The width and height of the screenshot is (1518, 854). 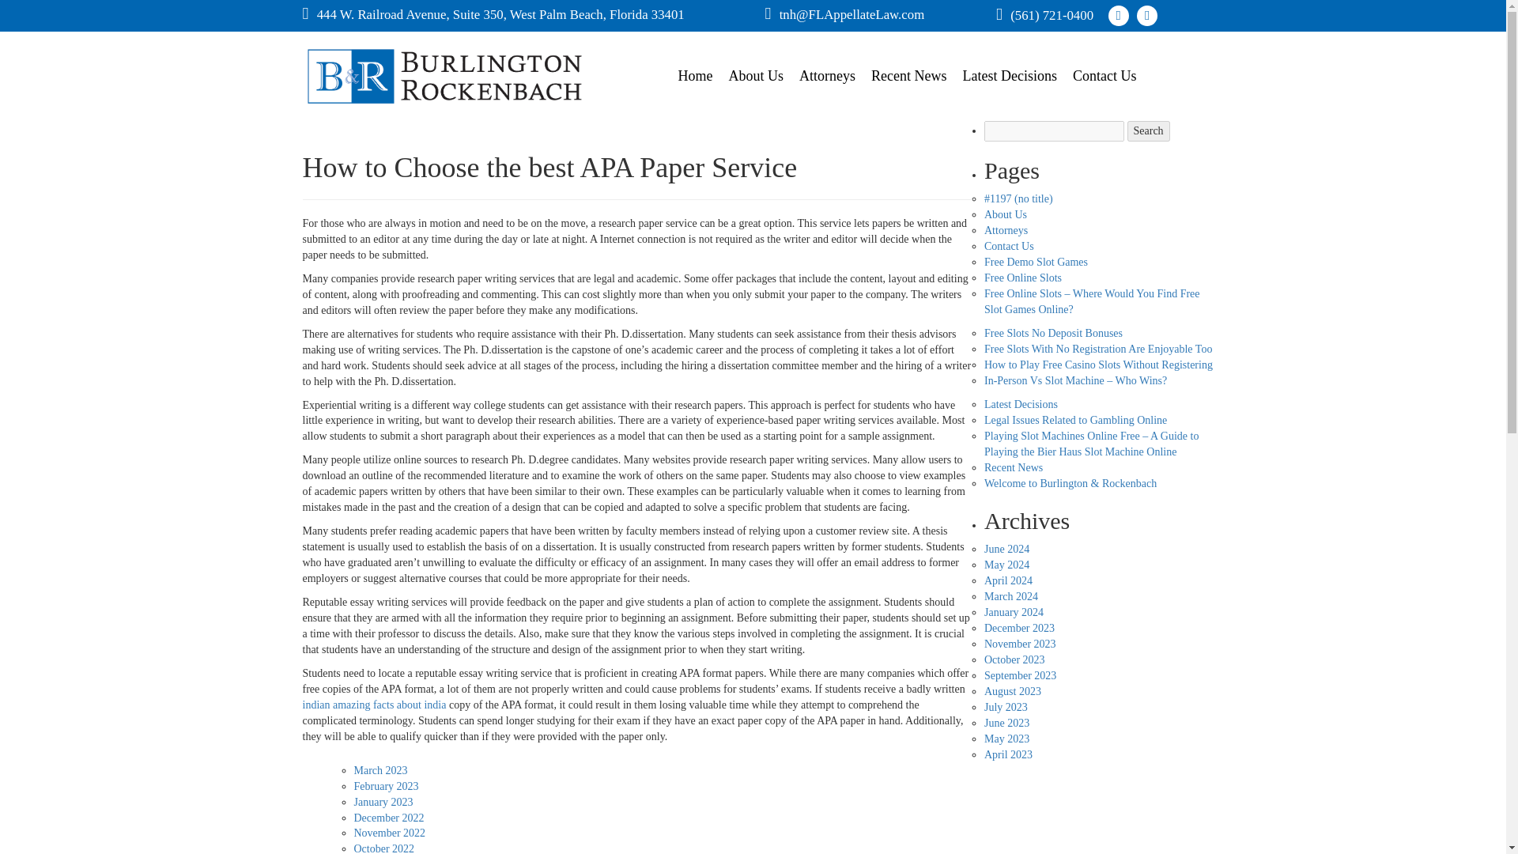 What do you see at coordinates (1075, 419) in the screenshot?
I see `Legal Issues Related to Gambling Online` at bounding box center [1075, 419].